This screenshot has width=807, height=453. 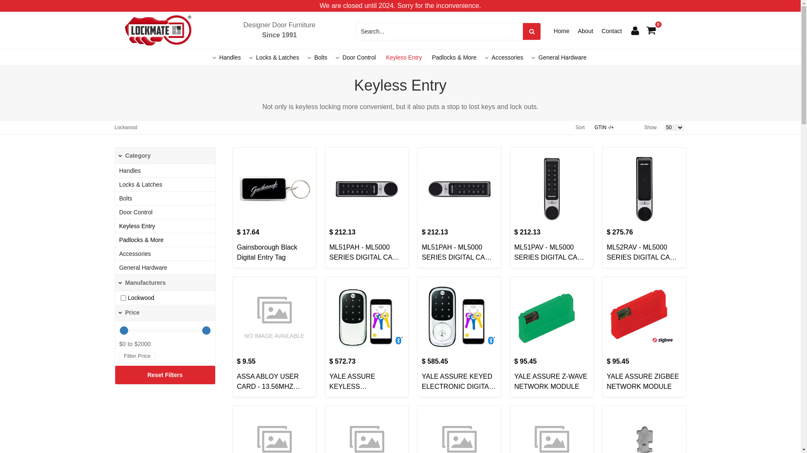 What do you see at coordinates (141, 185) in the screenshot?
I see `Locks & Latches` at bounding box center [141, 185].